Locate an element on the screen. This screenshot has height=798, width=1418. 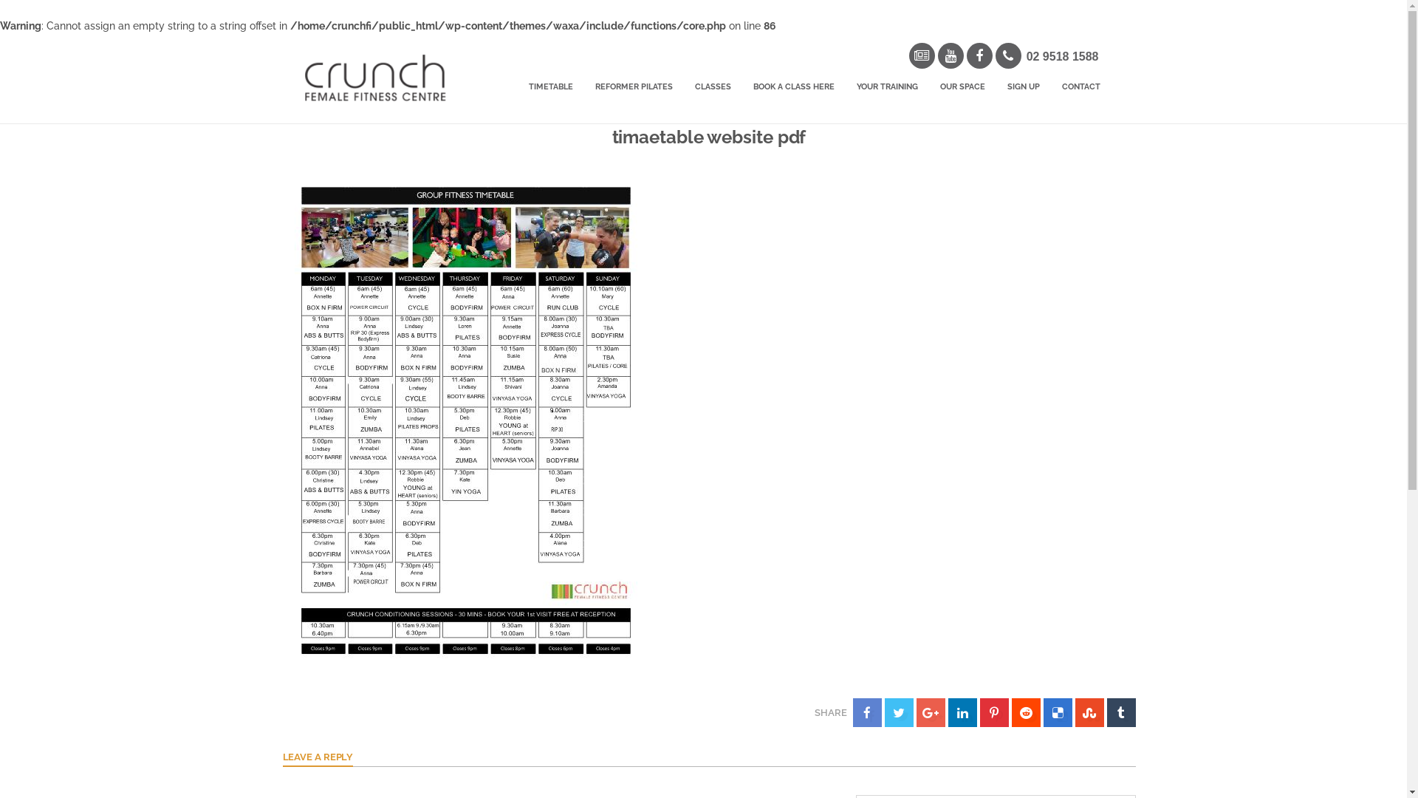
News is located at coordinates (922, 56).